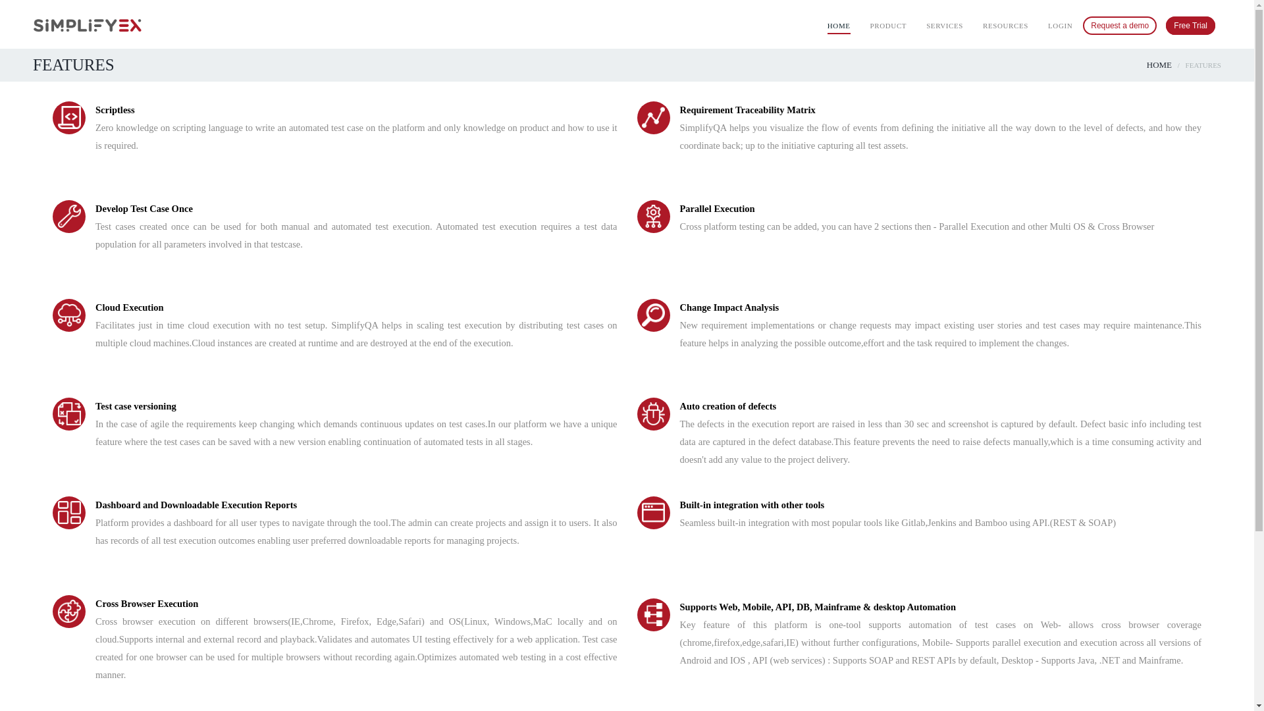 The height and width of the screenshot is (711, 1264). Describe the element at coordinates (1006, 25) in the screenshot. I see `RESOURCES` at that location.